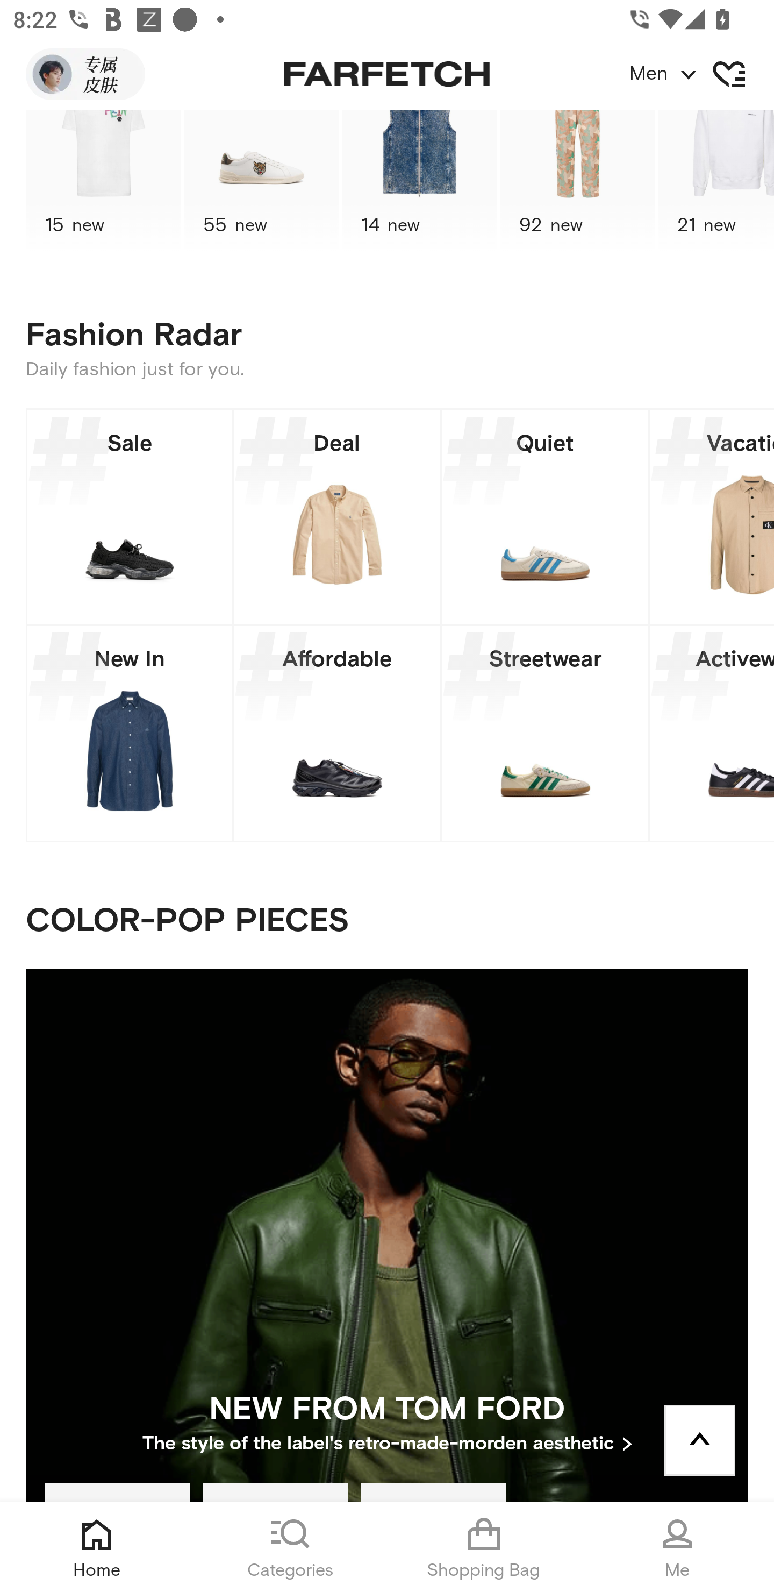  Describe the element at coordinates (545, 516) in the screenshot. I see `Quiet` at that location.